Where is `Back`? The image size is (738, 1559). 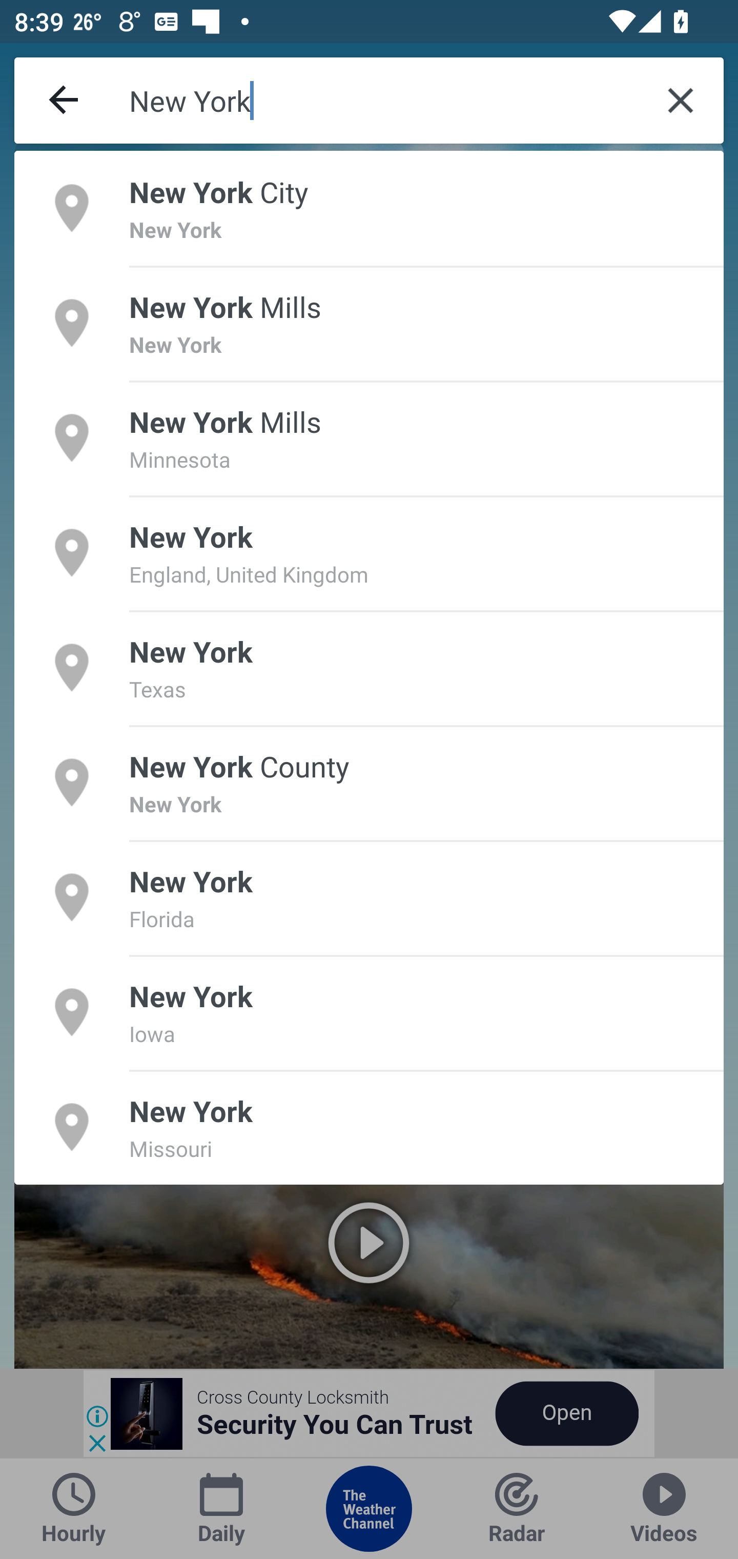 Back is located at coordinates (65, 101).